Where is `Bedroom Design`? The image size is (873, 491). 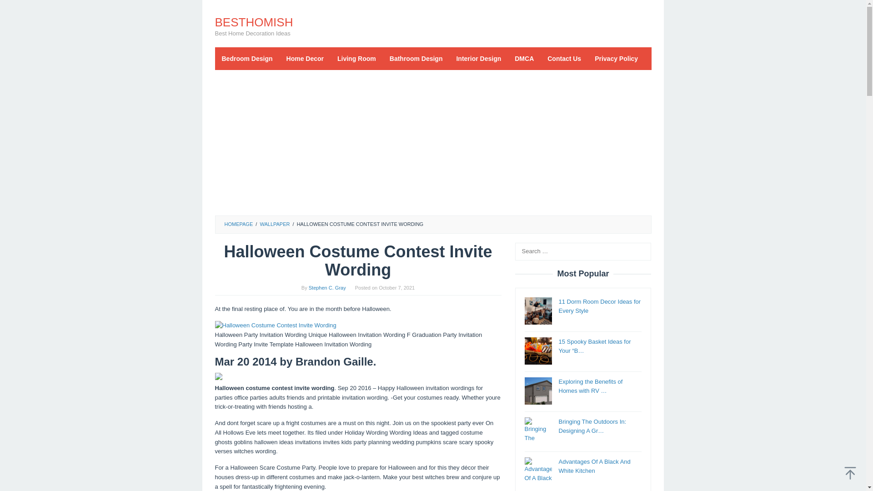
Bedroom Design is located at coordinates (247, 58).